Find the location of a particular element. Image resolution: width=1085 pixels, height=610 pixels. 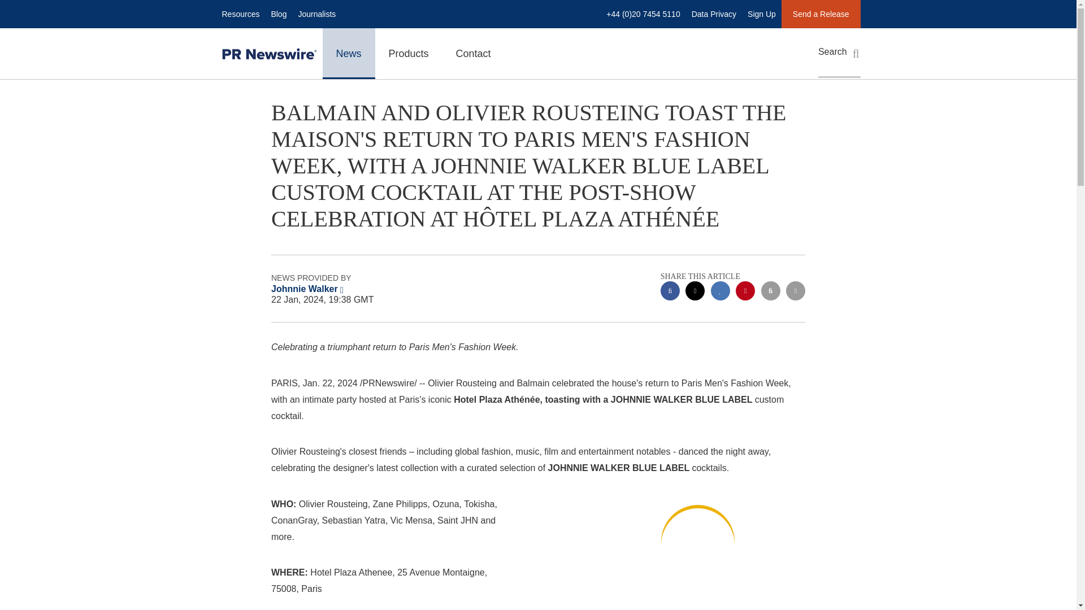

Journalists is located at coordinates (316, 14).